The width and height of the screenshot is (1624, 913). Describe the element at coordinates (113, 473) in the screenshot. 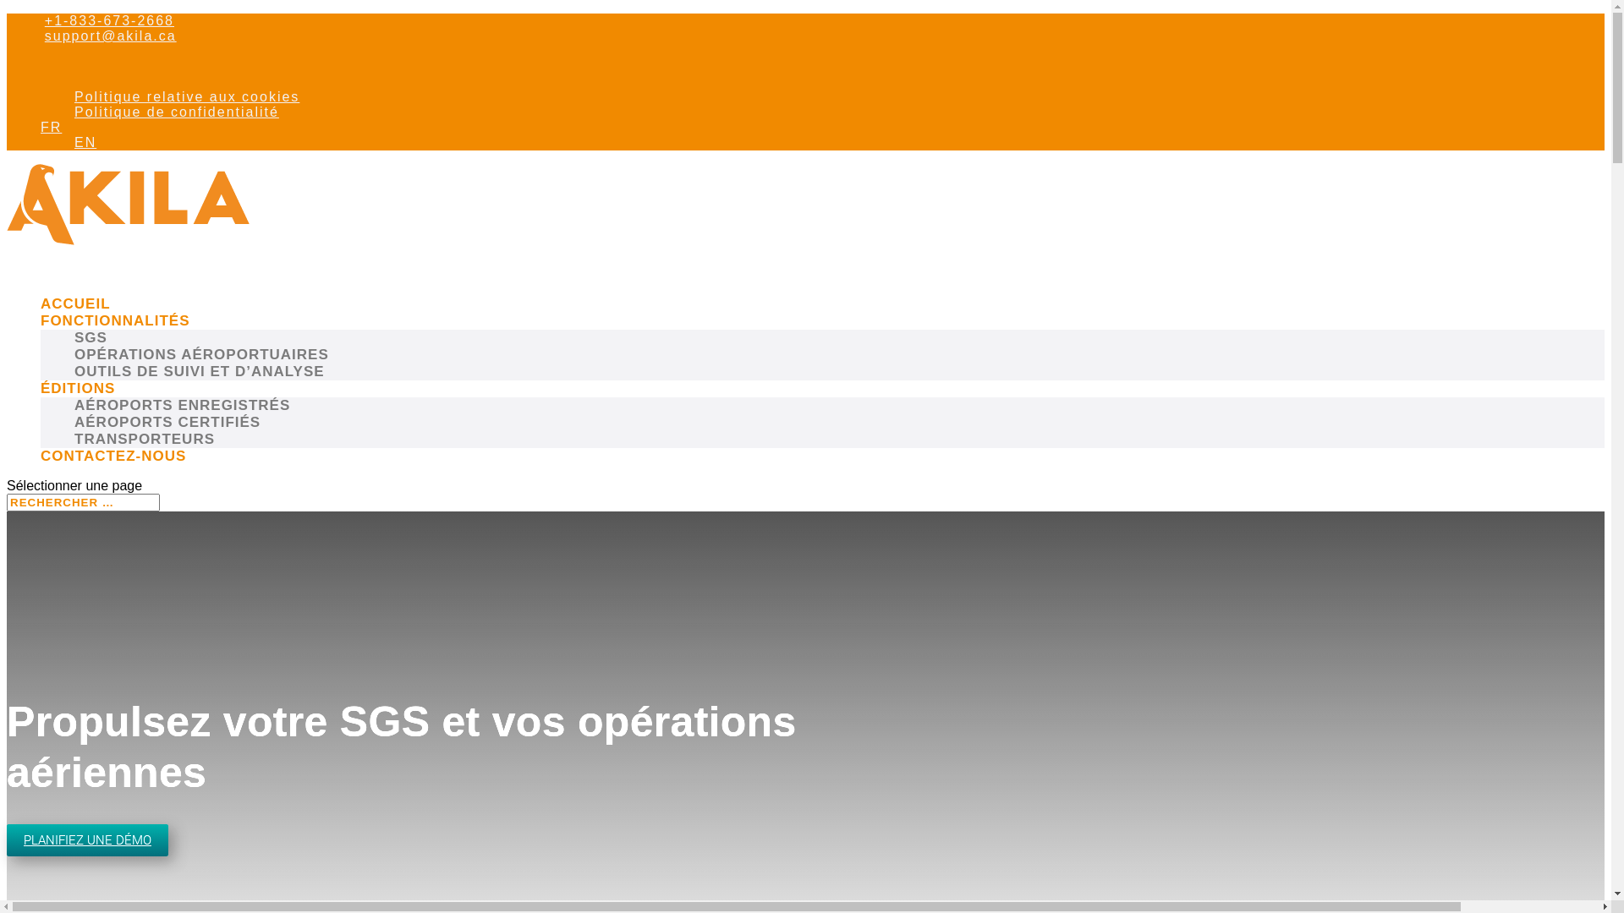

I see `CONTACTEZ-NOUS` at that location.